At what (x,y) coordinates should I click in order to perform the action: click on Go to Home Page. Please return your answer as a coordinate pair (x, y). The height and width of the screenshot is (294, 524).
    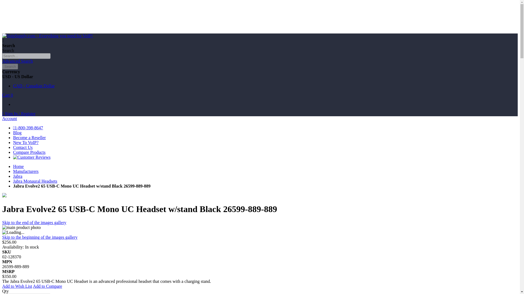
    Looking at the image, I should click on (18, 166).